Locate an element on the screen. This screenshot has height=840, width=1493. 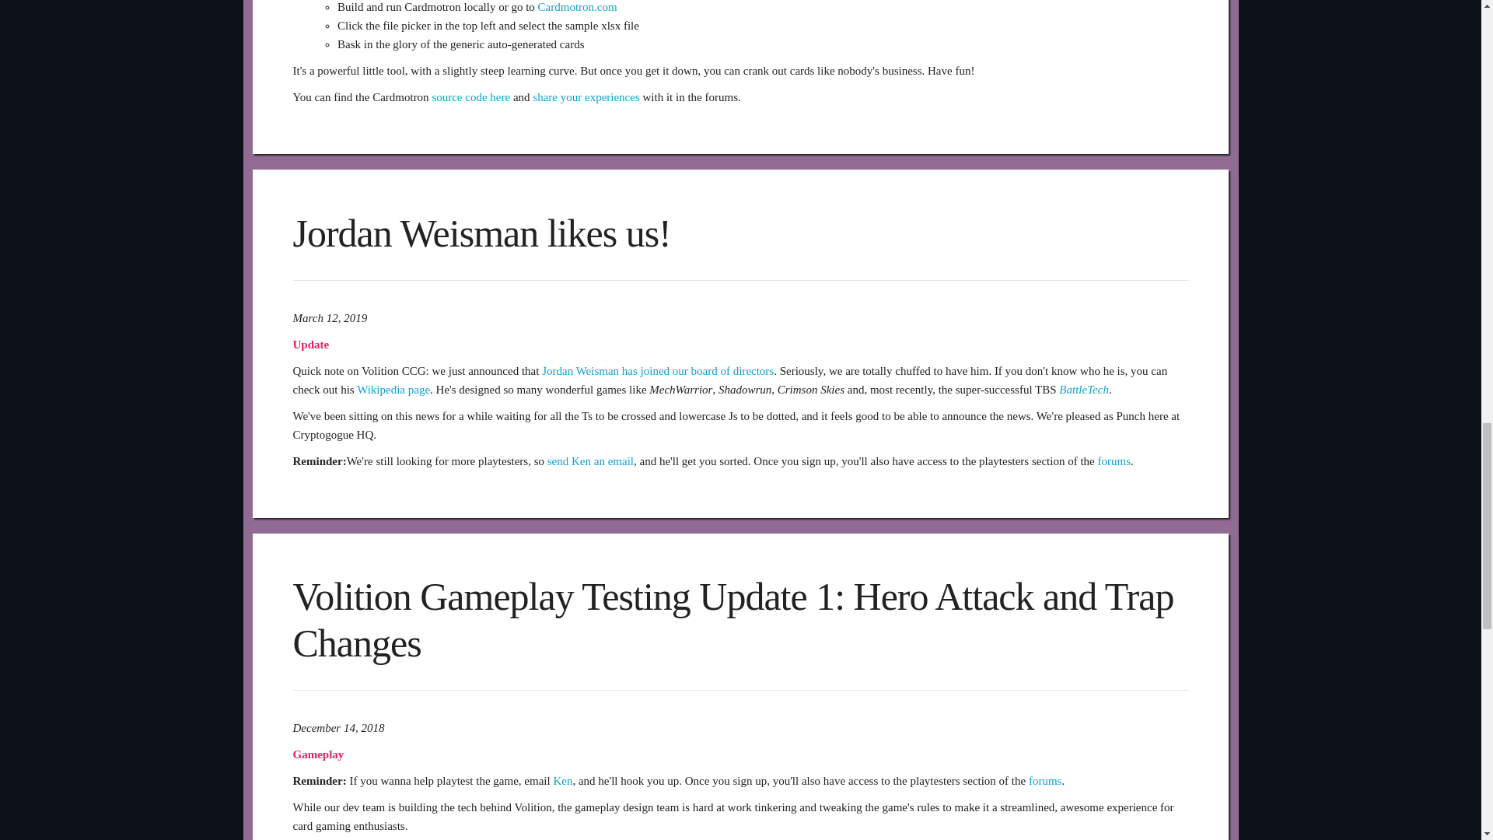
BattleTech is located at coordinates (1084, 389).